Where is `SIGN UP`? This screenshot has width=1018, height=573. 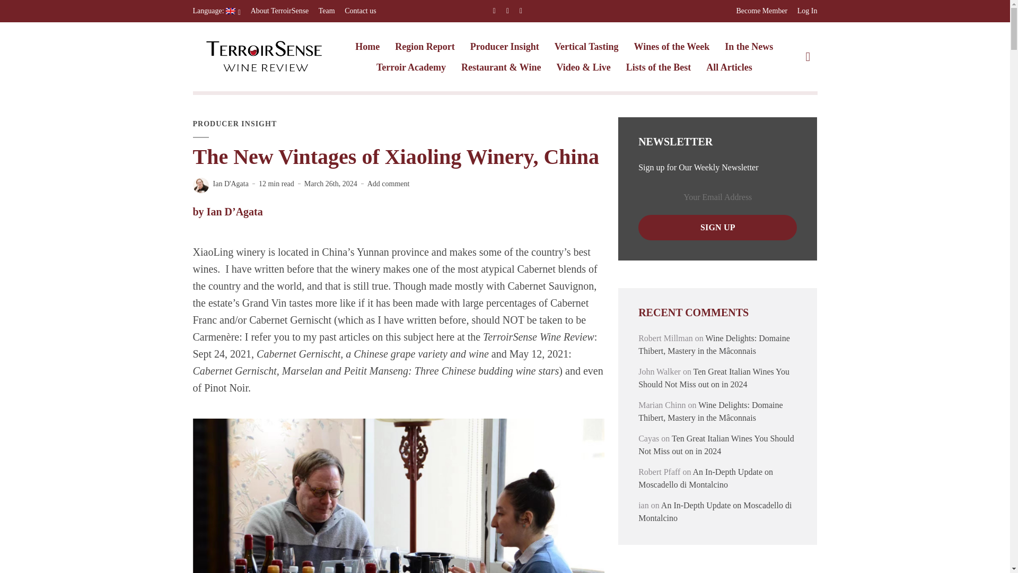 SIGN UP is located at coordinates (717, 227).